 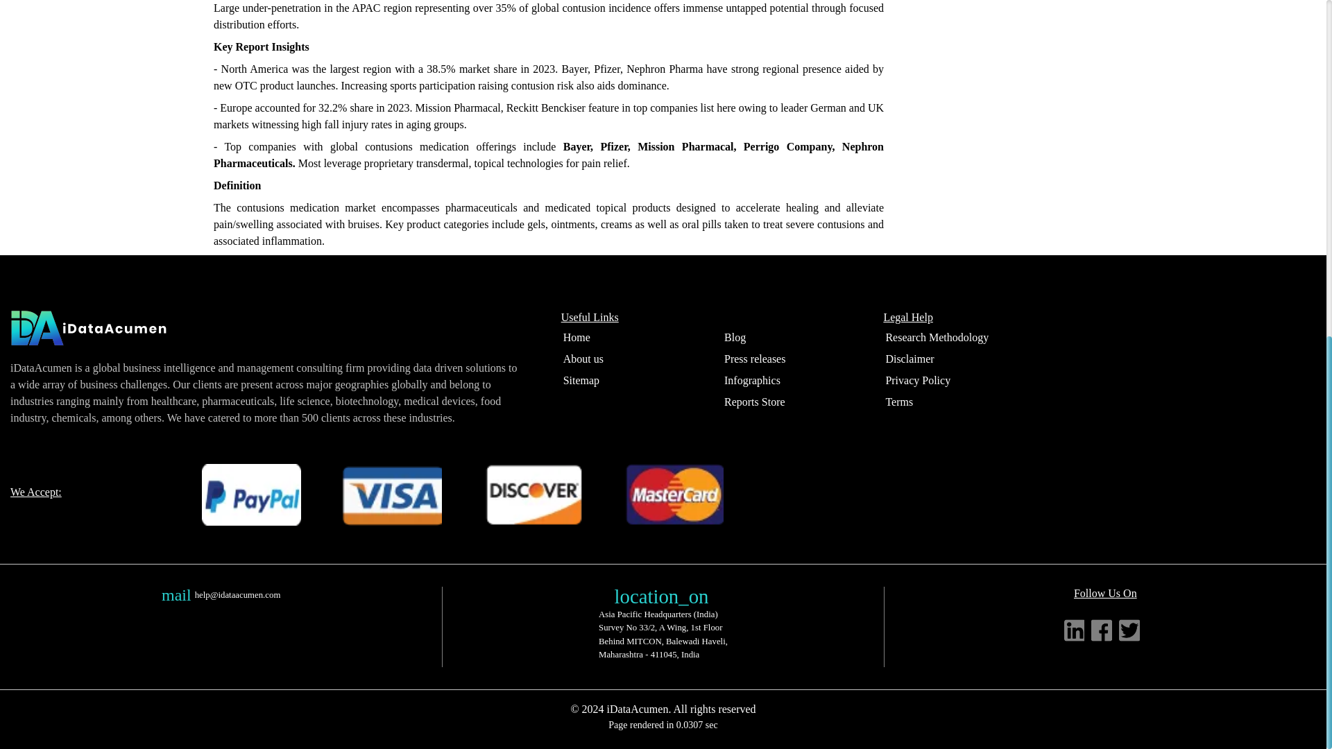 What do you see at coordinates (577, 337) in the screenshot?
I see `Home` at bounding box center [577, 337].